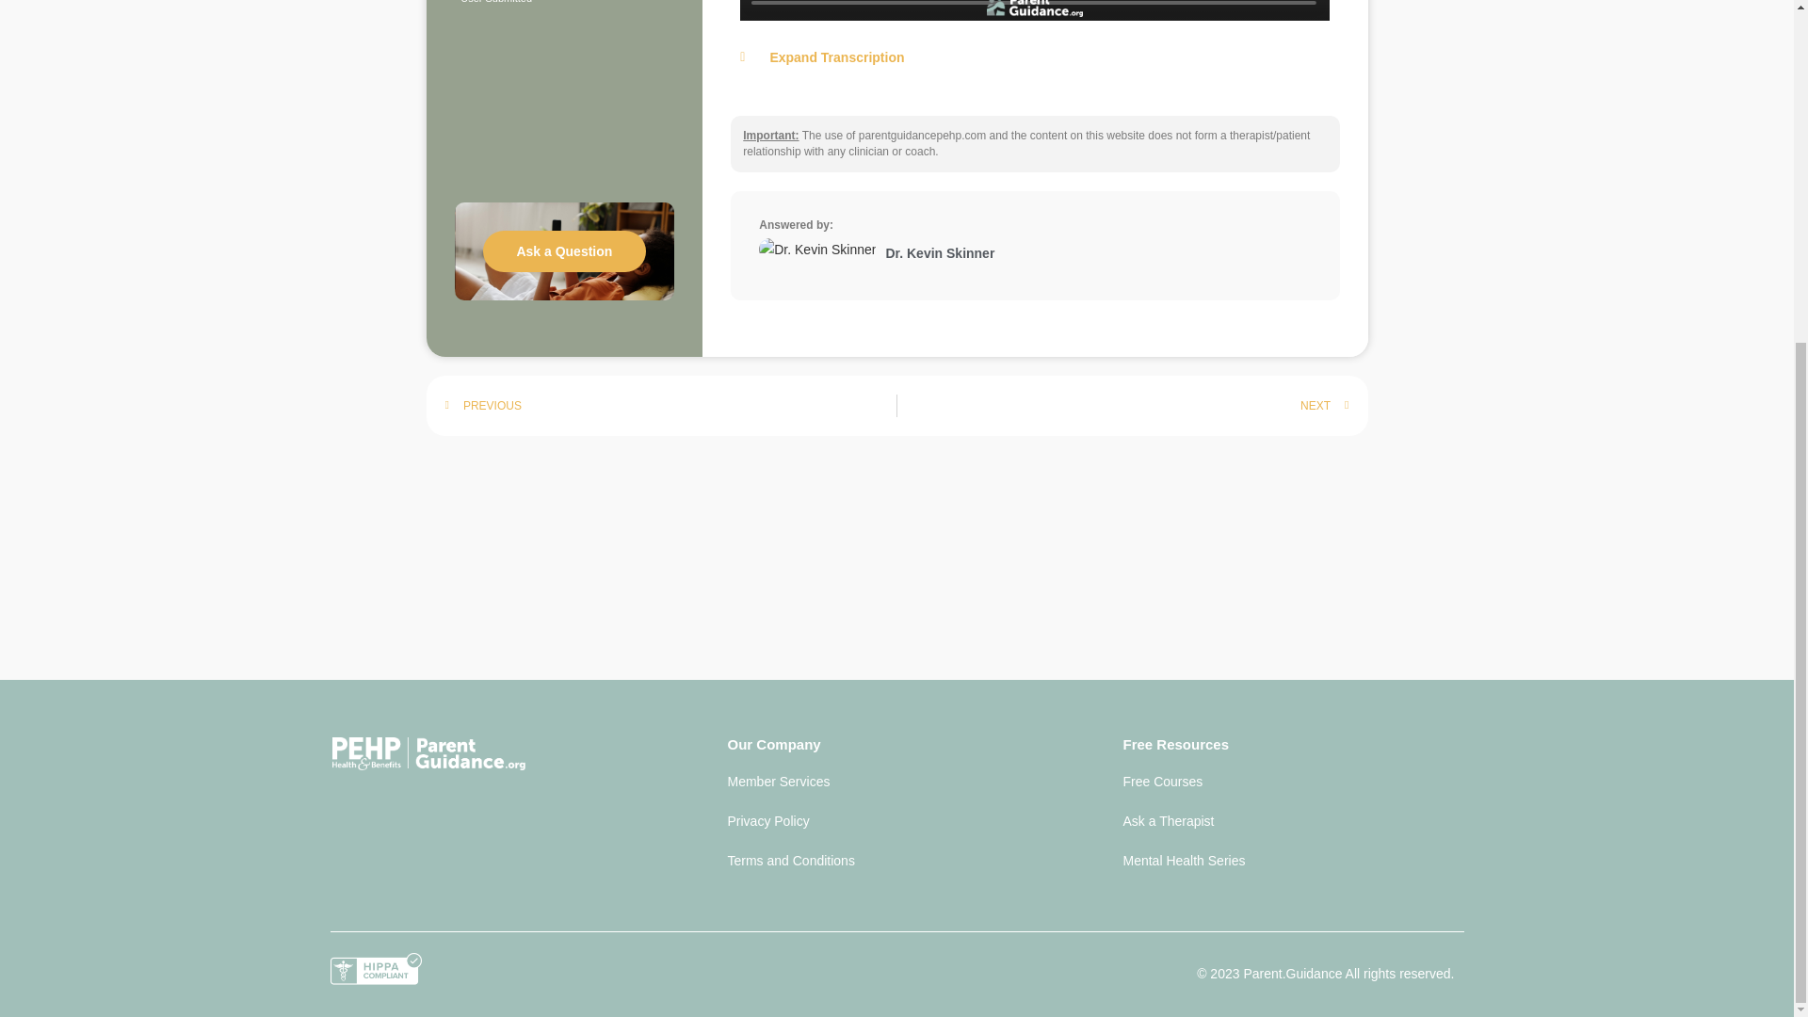 Image resolution: width=1808 pixels, height=1017 pixels. Describe the element at coordinates (896, 860) in the screenshot. I see `Terms and Conditions` at that location.